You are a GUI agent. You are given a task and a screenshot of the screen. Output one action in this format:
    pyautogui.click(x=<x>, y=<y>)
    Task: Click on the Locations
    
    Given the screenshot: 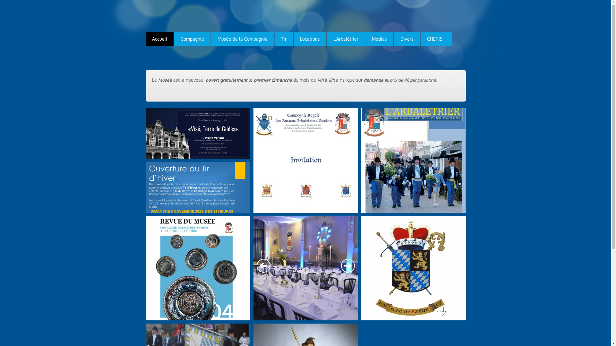 What is the action you would take?
    pyautogui.click(x=310, y=39)
    